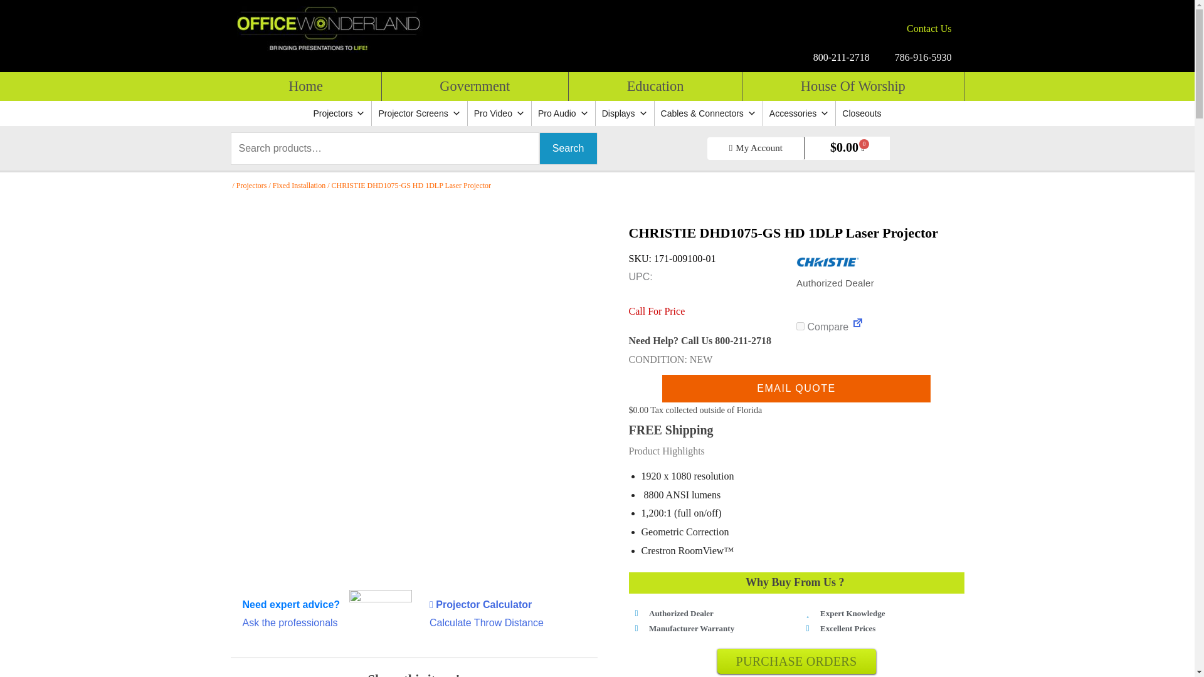 The height and width of the screenshot is (677, 1204). I want to click on Compare Page, so click(858, 327).